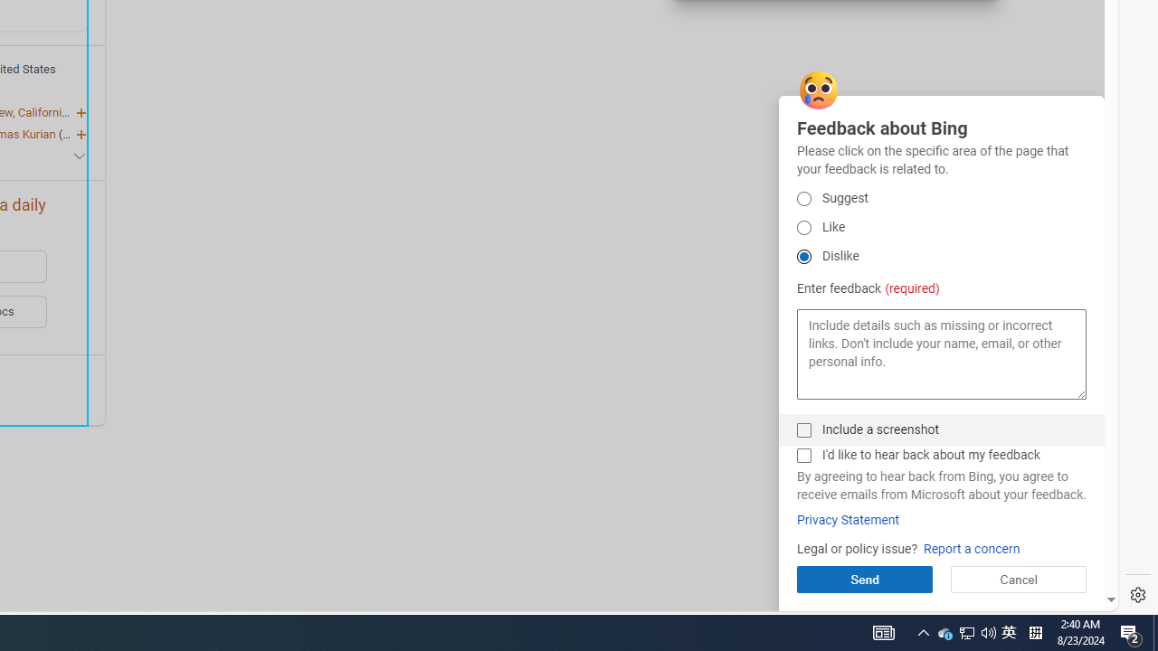 Image resolution: width=1158 pixels, height=651 pixels. Describe the element at coordinates (944, 633) in the screenshot. I see `Privacy Statement` at that location.